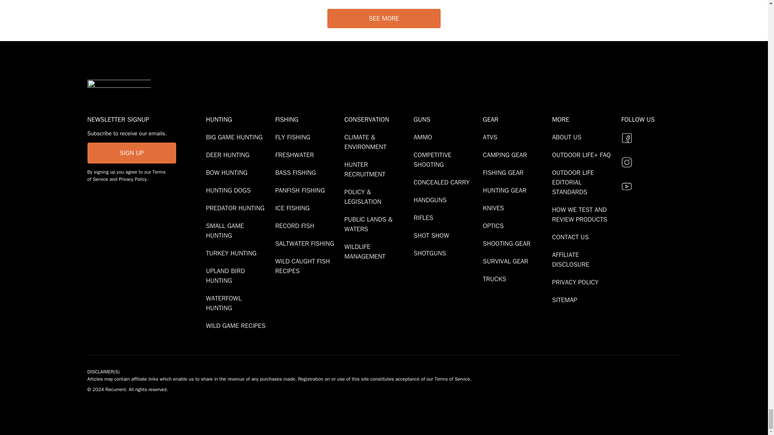  Describe the element at coordinates (294, 137) in the screenshot. I see `Fly Fishing` at that location.